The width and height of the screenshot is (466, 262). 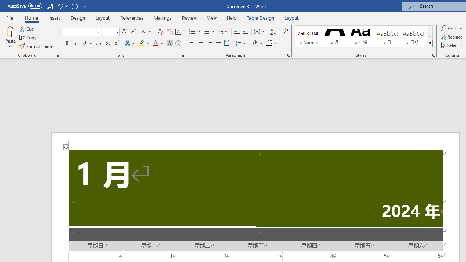 I want to click on Office Clipboard..., so click(x=57, y=55).